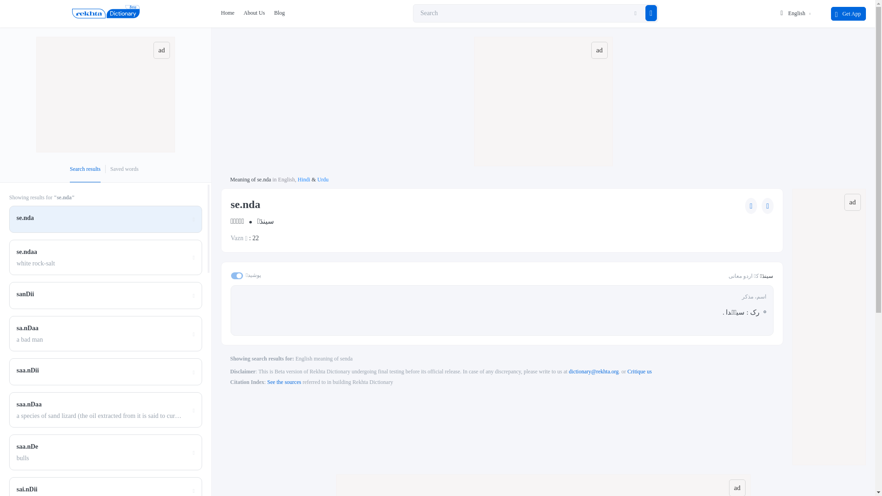 The image size is (882, 496). What do you see at coordinates (284, 382) in the screenshot?
I see `Citation` at bounding box center [284, 382].